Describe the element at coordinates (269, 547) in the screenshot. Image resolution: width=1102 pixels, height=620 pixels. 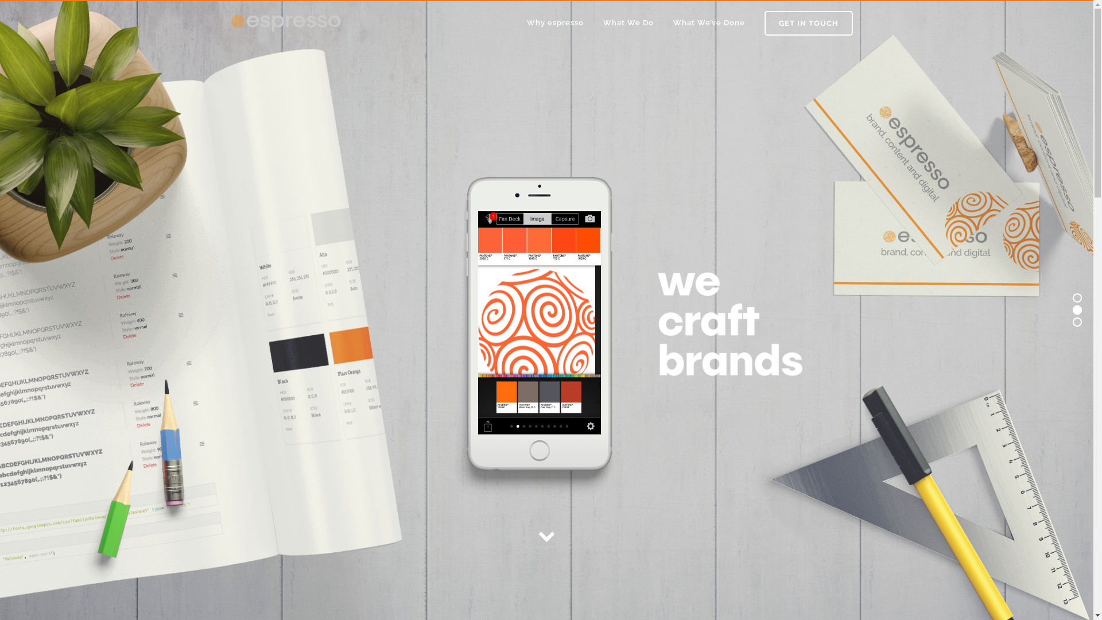
I see `GET IN TOUCH` at that location.